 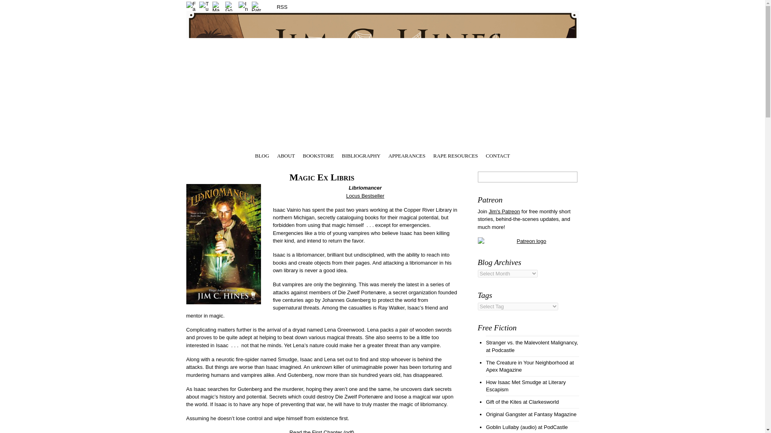 I want to click on CONTACT, so click(x=498, y=155).